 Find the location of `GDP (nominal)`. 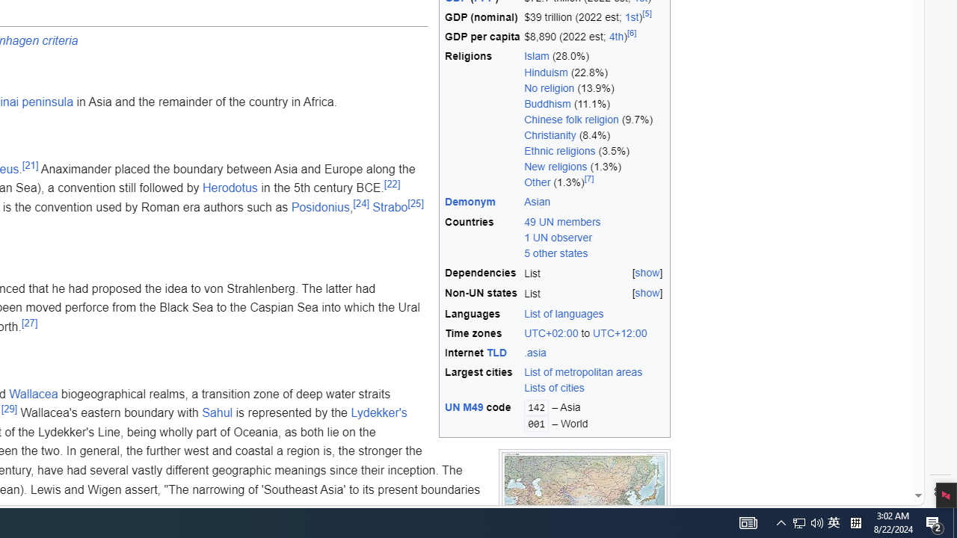

GDP (nominal) is located at coordinates (482, 18).